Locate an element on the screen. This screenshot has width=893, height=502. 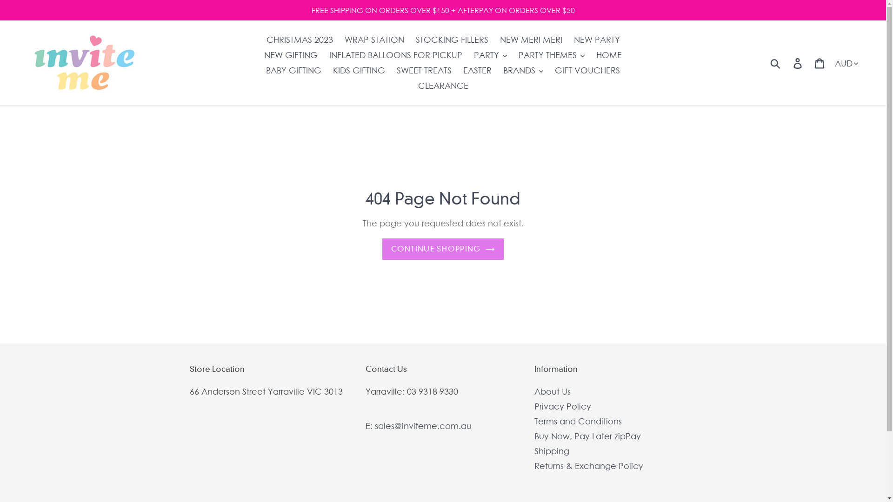
Submit is located at coordinates (776, 63).